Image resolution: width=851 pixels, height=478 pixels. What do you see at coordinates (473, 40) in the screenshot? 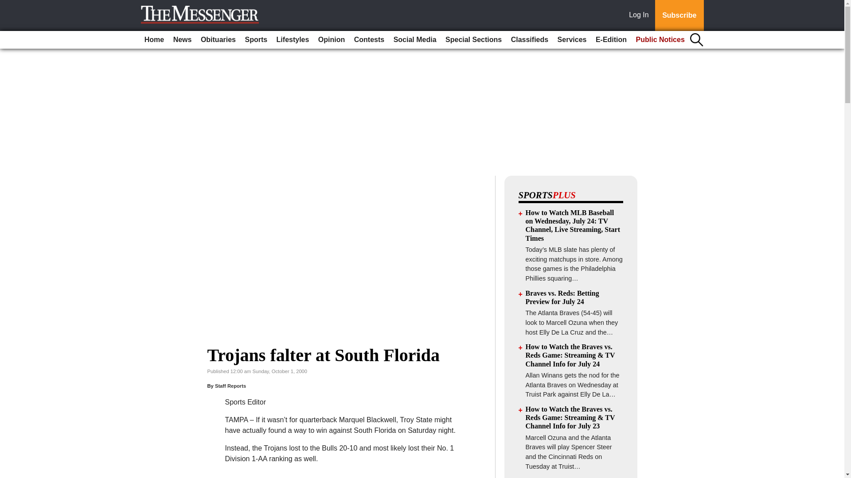
I see `Special Sections` at bounding box center [473, 40].